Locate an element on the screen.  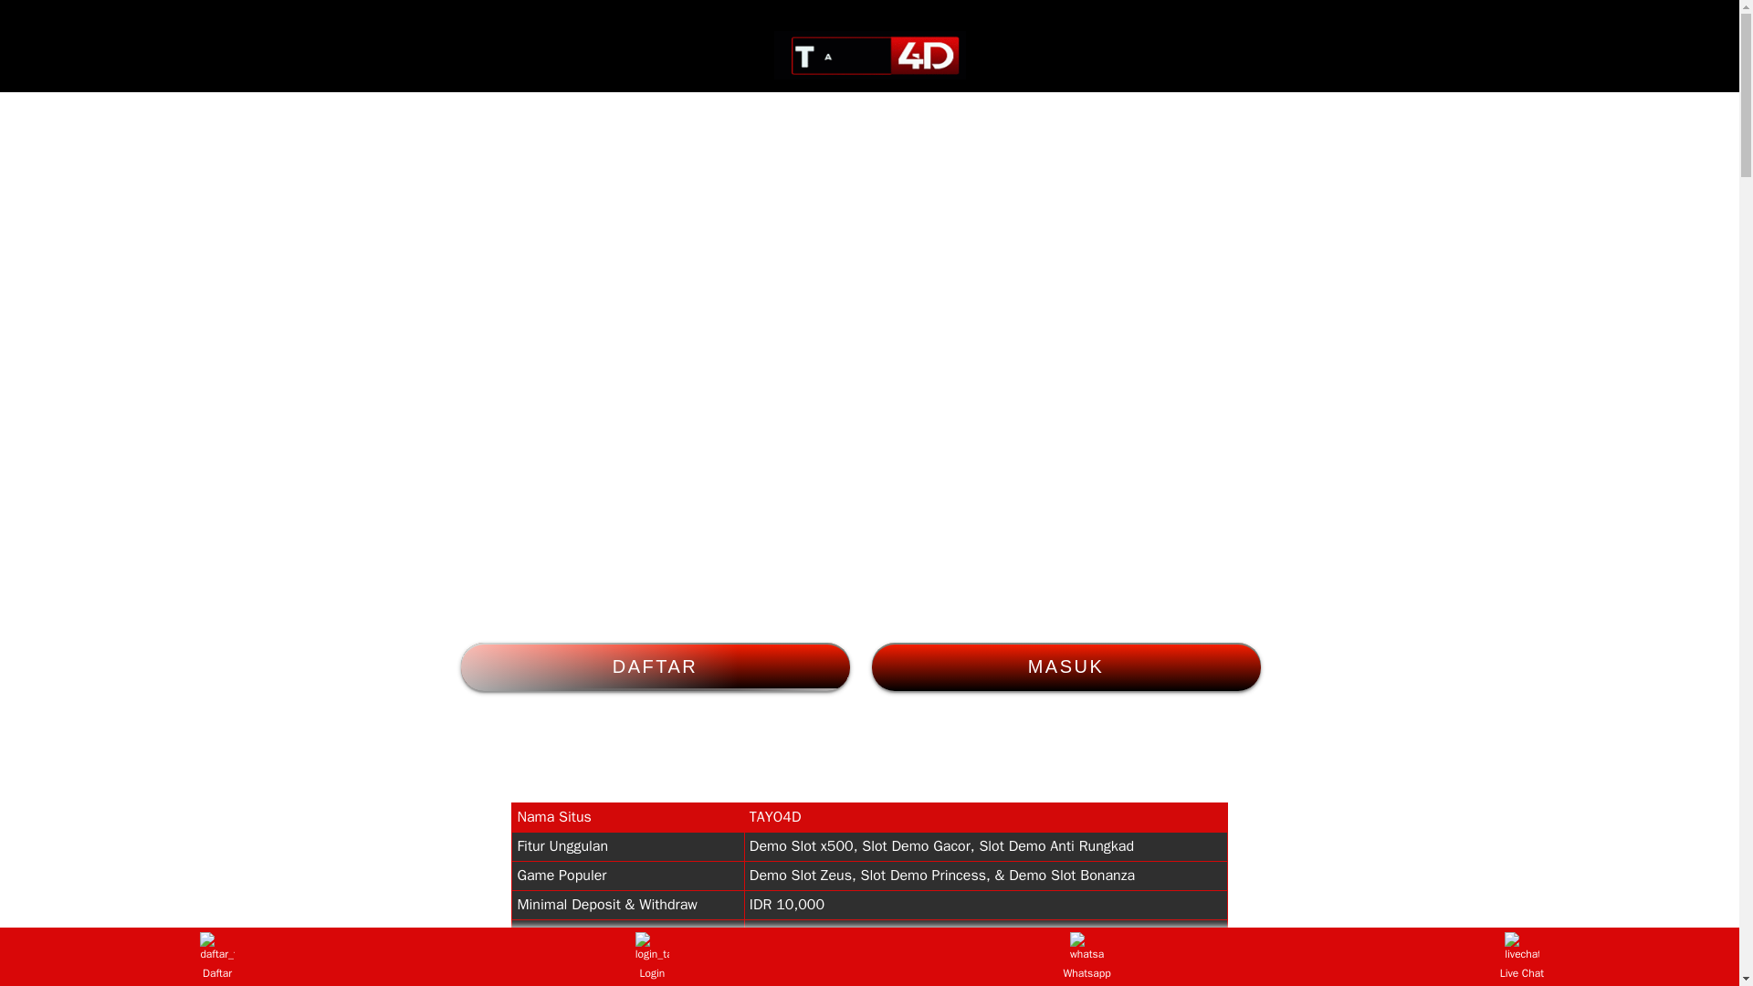
slot demo is located at coordinates (869, 55).